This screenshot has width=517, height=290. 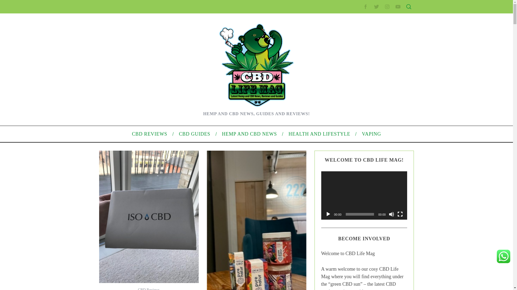 I want to click on CUPCAKEDELIGHTS.CO.UK, so click(x=154, y=10).